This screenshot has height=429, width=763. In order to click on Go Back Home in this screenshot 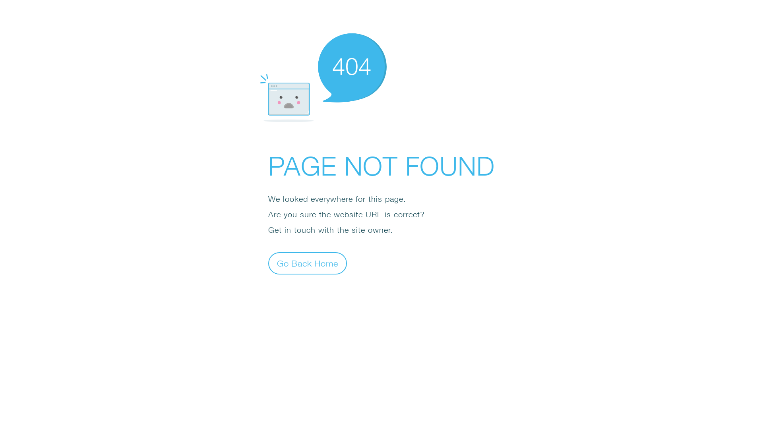, I will do `click(308, 263)`.